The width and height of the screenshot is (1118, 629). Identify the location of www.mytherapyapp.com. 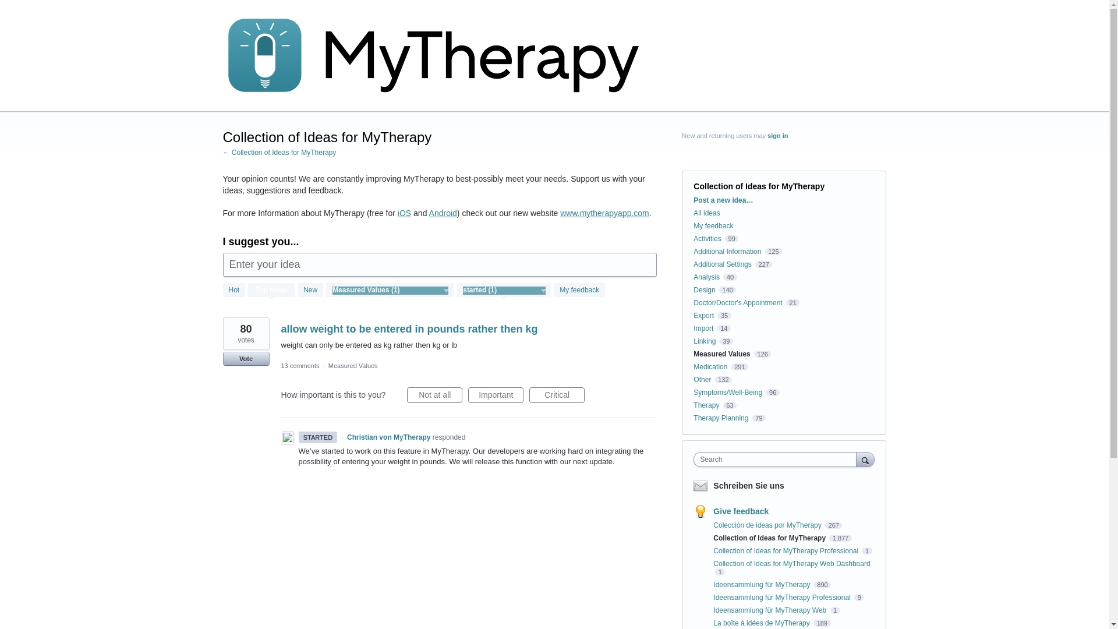
(604, 213).